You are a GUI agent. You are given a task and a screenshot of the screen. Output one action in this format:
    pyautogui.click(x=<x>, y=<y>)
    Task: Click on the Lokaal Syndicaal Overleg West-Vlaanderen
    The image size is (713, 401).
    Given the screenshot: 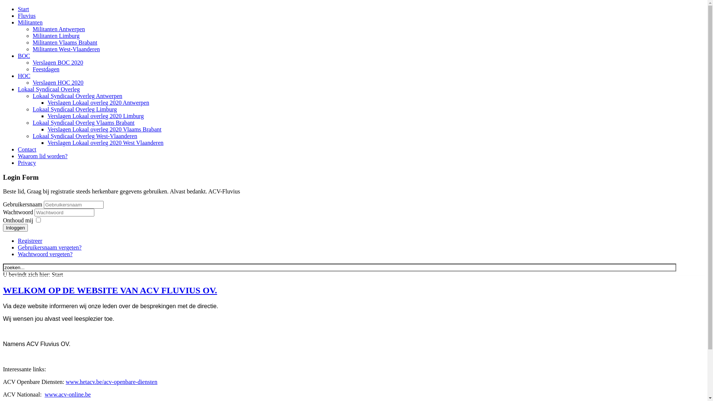 What is the action you would take?
    pyautogui.click(x=85, y=136)
    